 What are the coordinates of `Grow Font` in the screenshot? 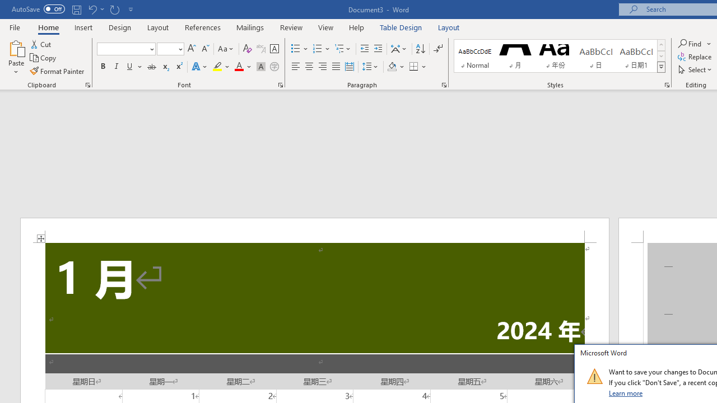 It's located at (192, 49).